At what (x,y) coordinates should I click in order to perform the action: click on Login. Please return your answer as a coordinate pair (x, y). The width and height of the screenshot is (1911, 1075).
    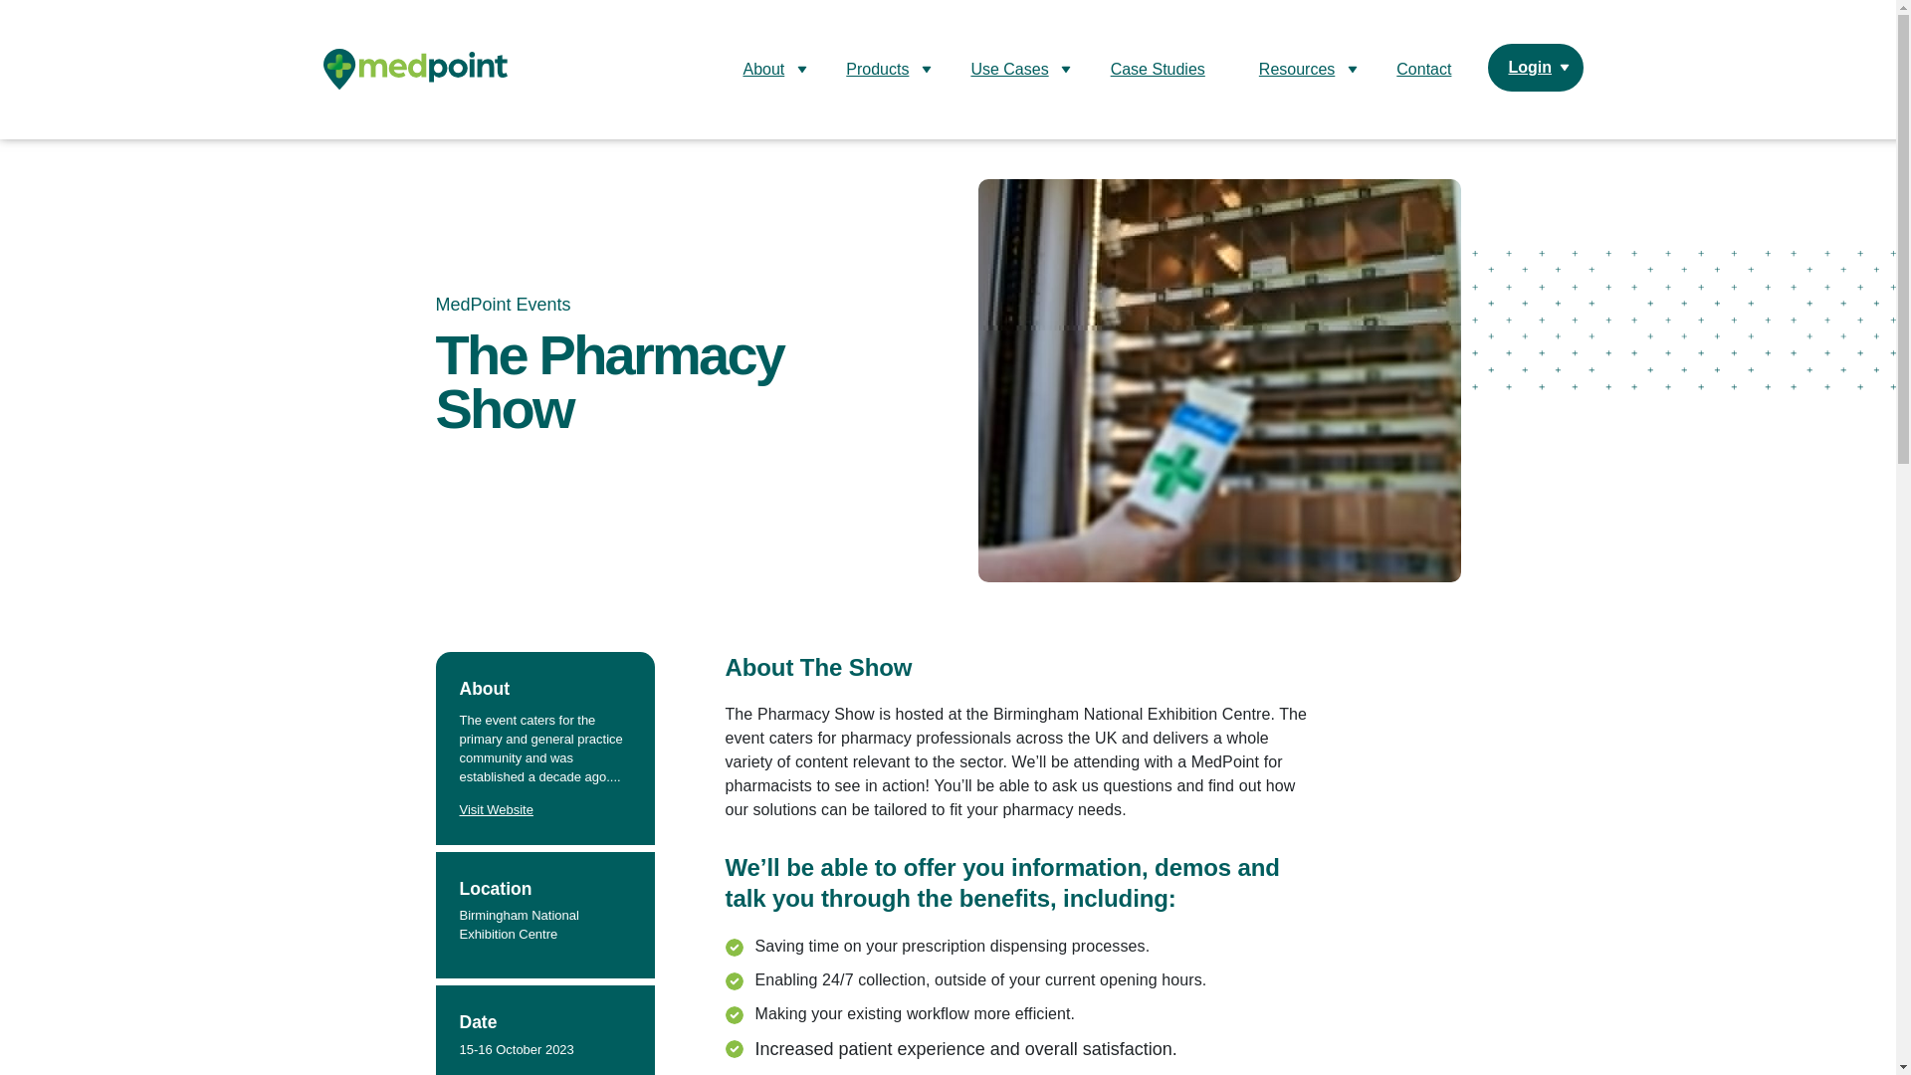
    Looking at the image, I should click on (1536, 68).